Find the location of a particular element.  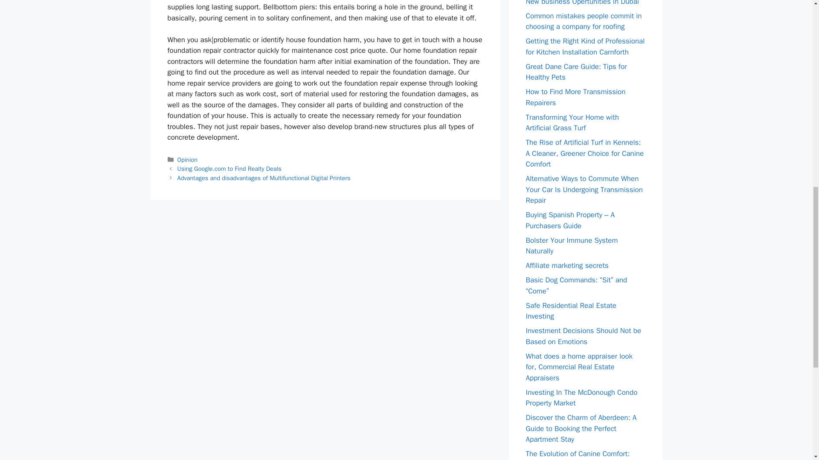

Transforming Your Home with Artificial Grass Turf is located at coordinates (572, 122).